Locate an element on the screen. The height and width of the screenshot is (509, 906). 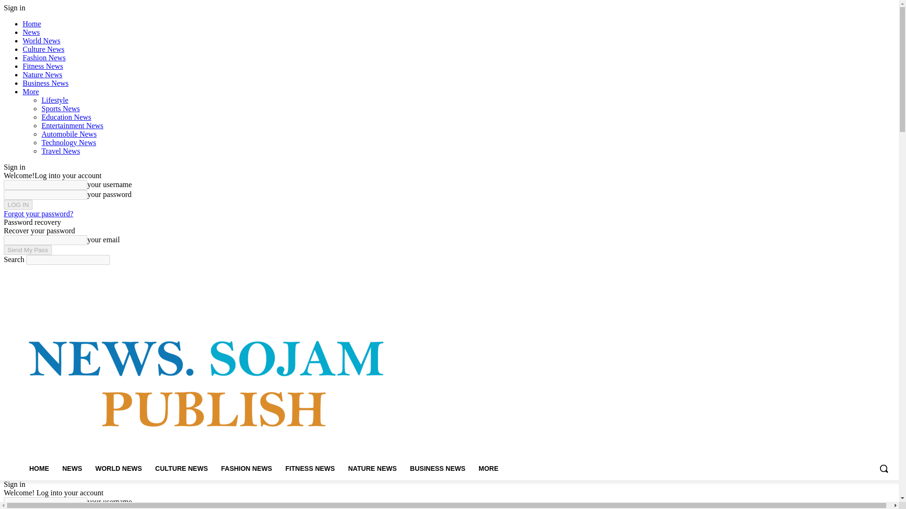
Lifestyle is located at coordinates (55, 100).